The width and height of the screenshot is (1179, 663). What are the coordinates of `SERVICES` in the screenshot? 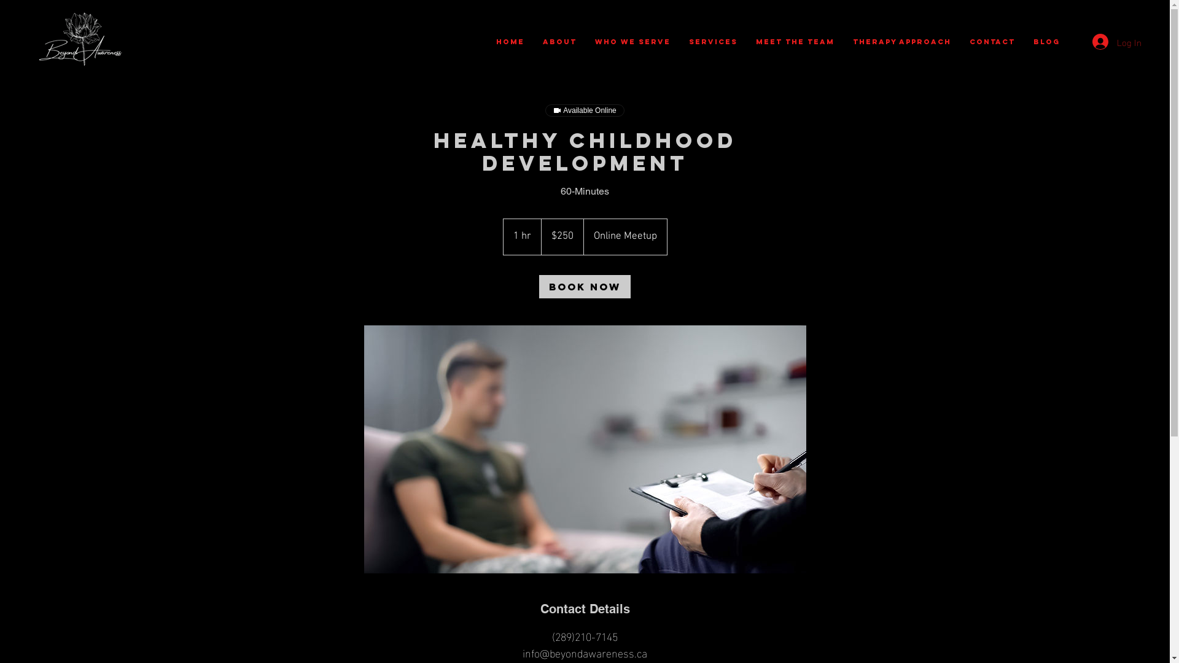 It's located at (712, 42).